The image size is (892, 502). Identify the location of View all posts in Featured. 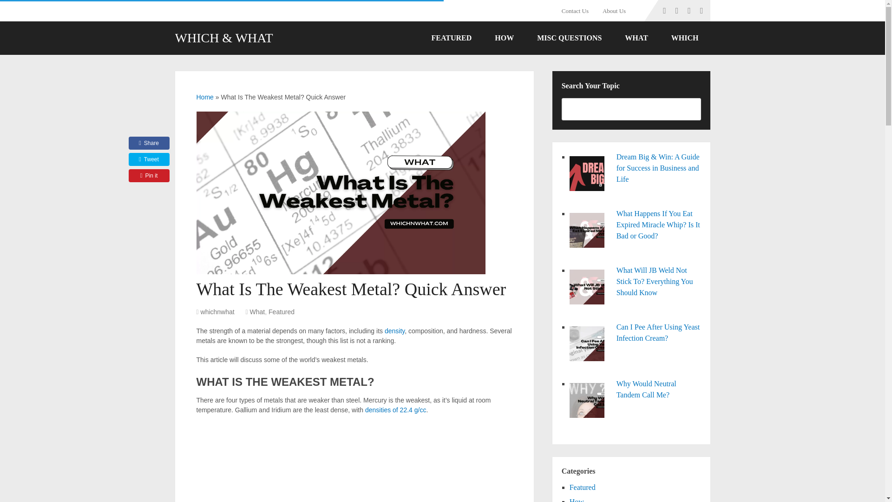
(281, 312).